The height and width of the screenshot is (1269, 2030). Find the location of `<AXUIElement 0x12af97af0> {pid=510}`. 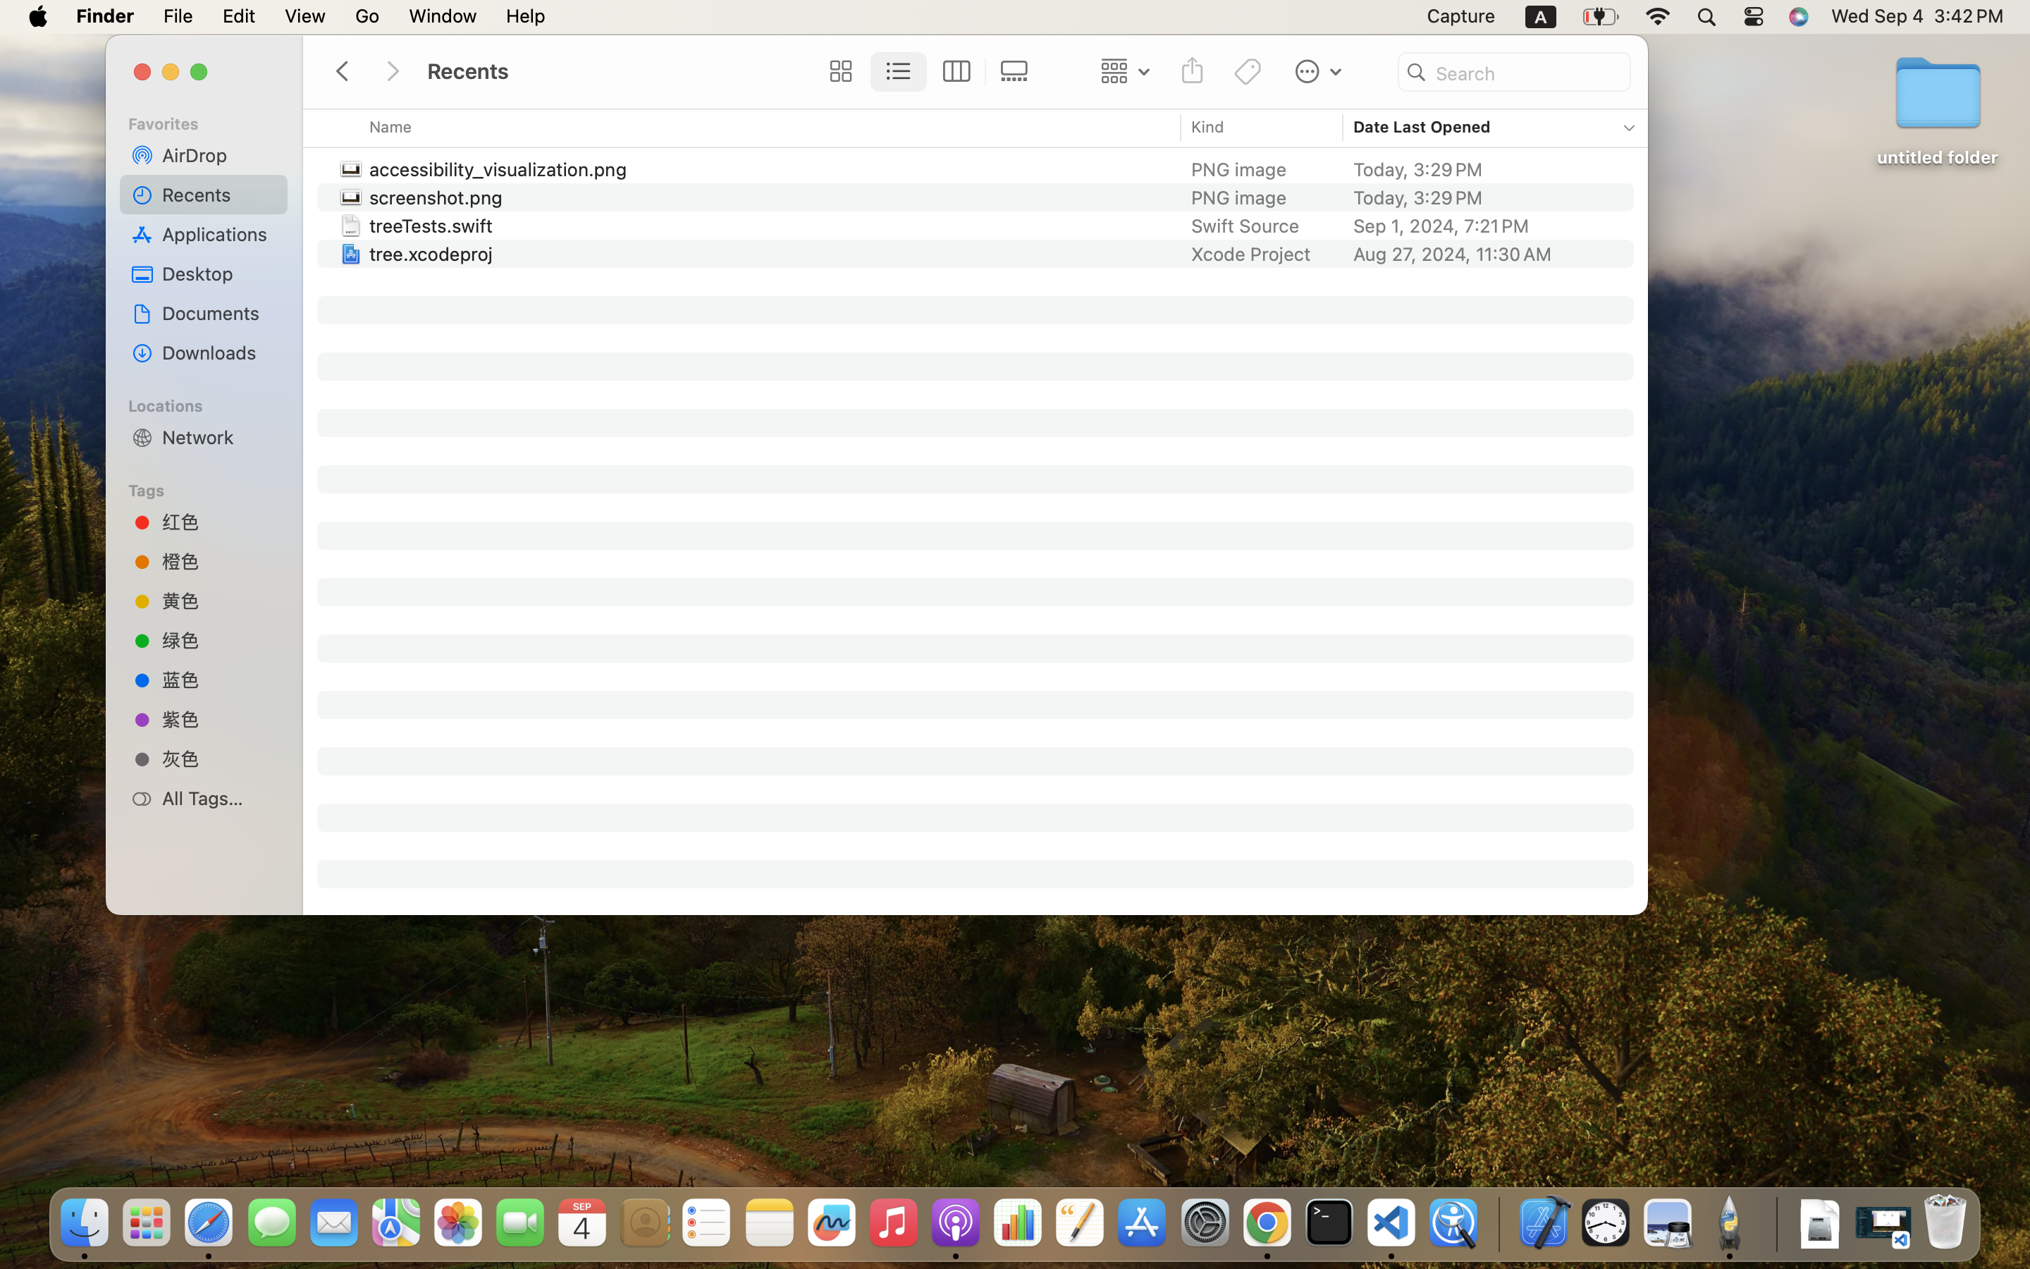

<AXUIElement 0x12af97af0> {pid=510} is located at coordinates (927, 72).